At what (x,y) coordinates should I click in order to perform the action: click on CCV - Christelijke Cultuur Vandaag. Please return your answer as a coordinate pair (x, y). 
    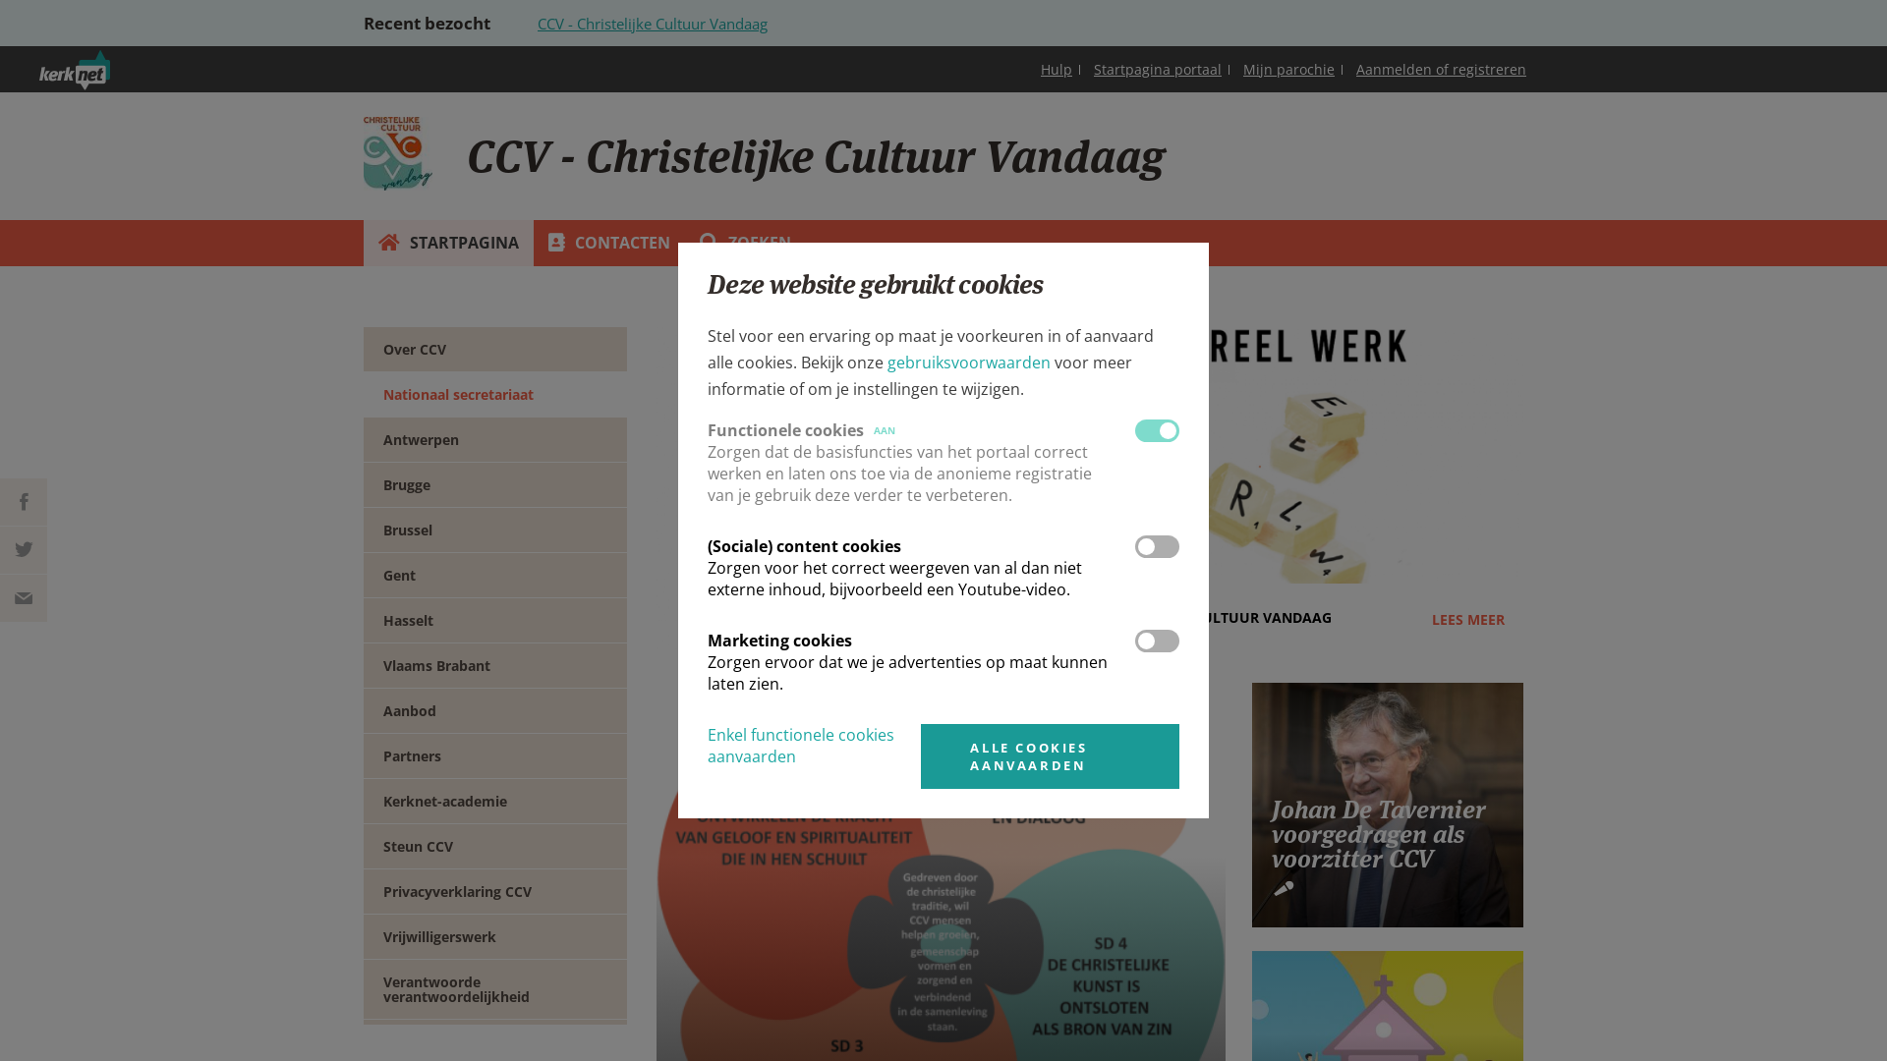
    Looking at the image, I should click on (398, 153).